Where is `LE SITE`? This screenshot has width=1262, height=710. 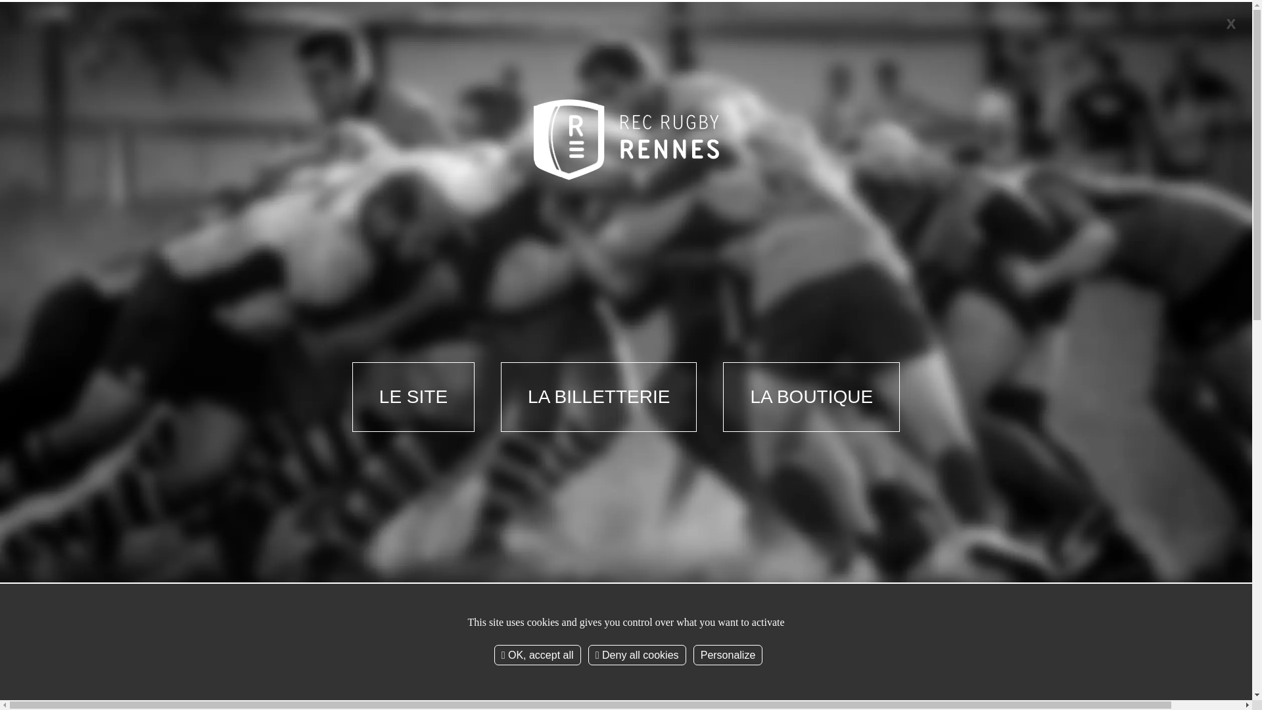
LE SITE is located at coordinates (413, 397).